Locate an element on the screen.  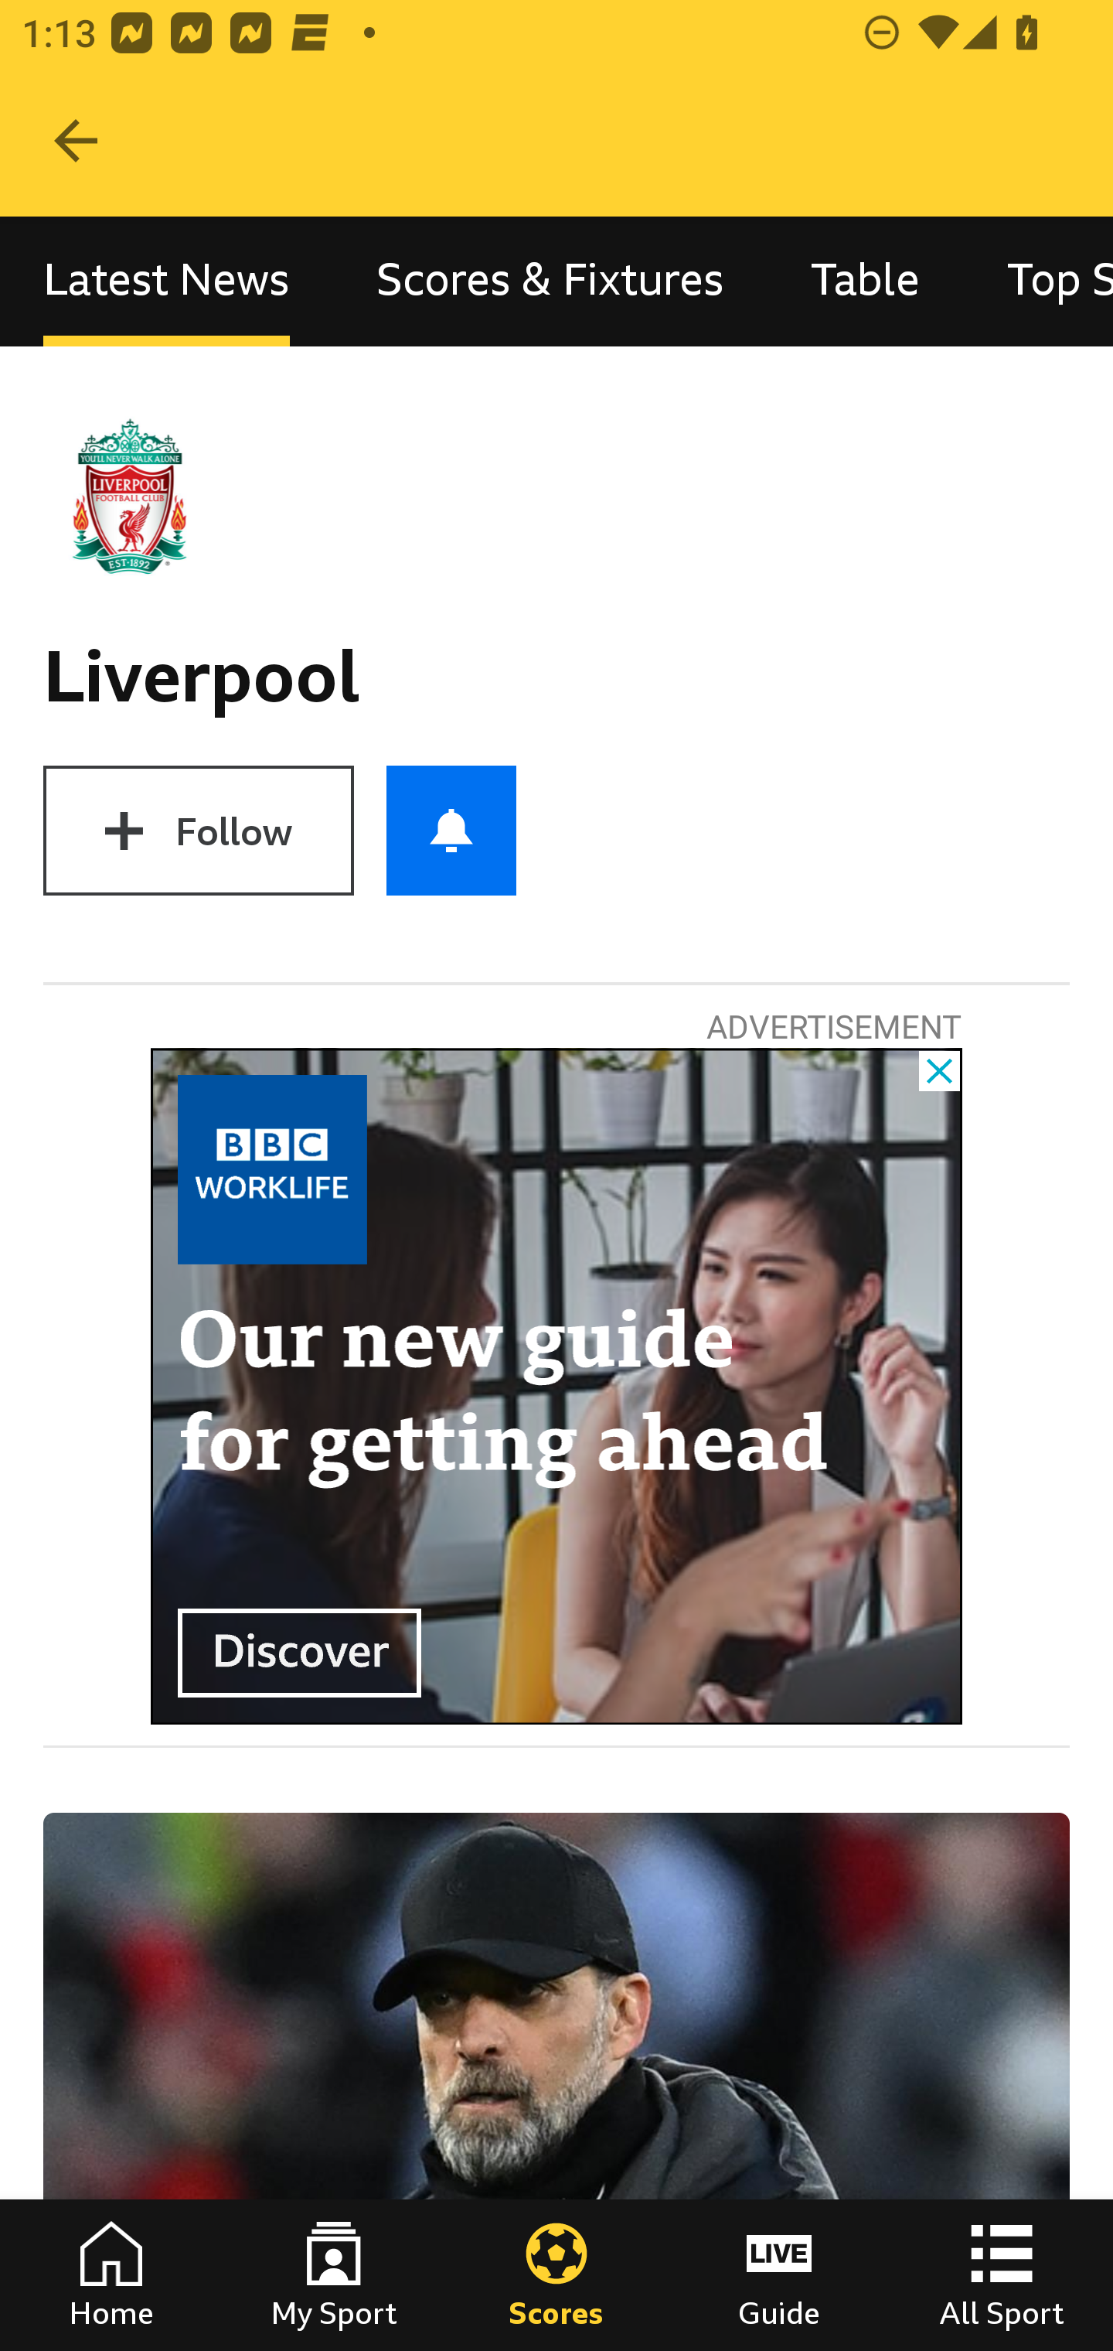
Guide is located at coordinates (779, 2275).